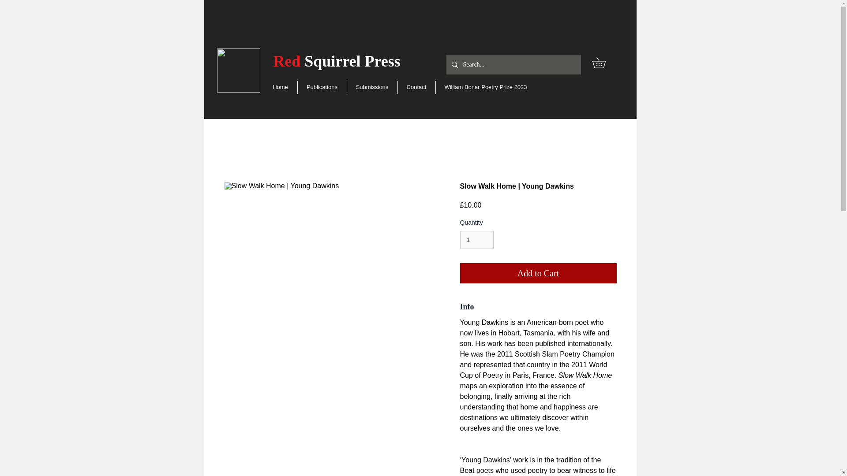  What do you see at coordinates (476, 240) in the screenshot?
I see `1` at bounding box center [476, 240].